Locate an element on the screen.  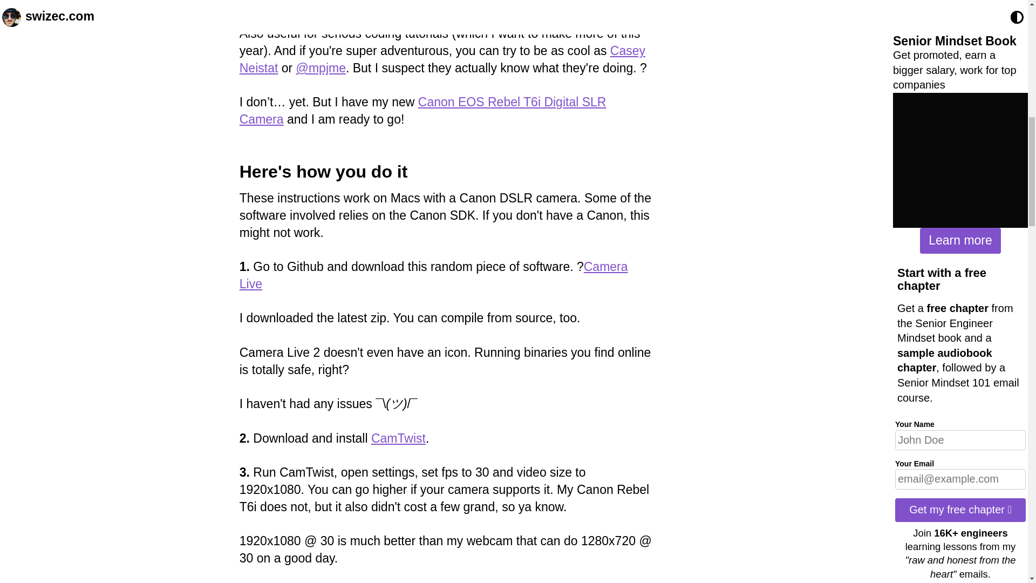
Canon EOS Rebel T6i Digital SLR Camera is located at coordinates (422, 111).